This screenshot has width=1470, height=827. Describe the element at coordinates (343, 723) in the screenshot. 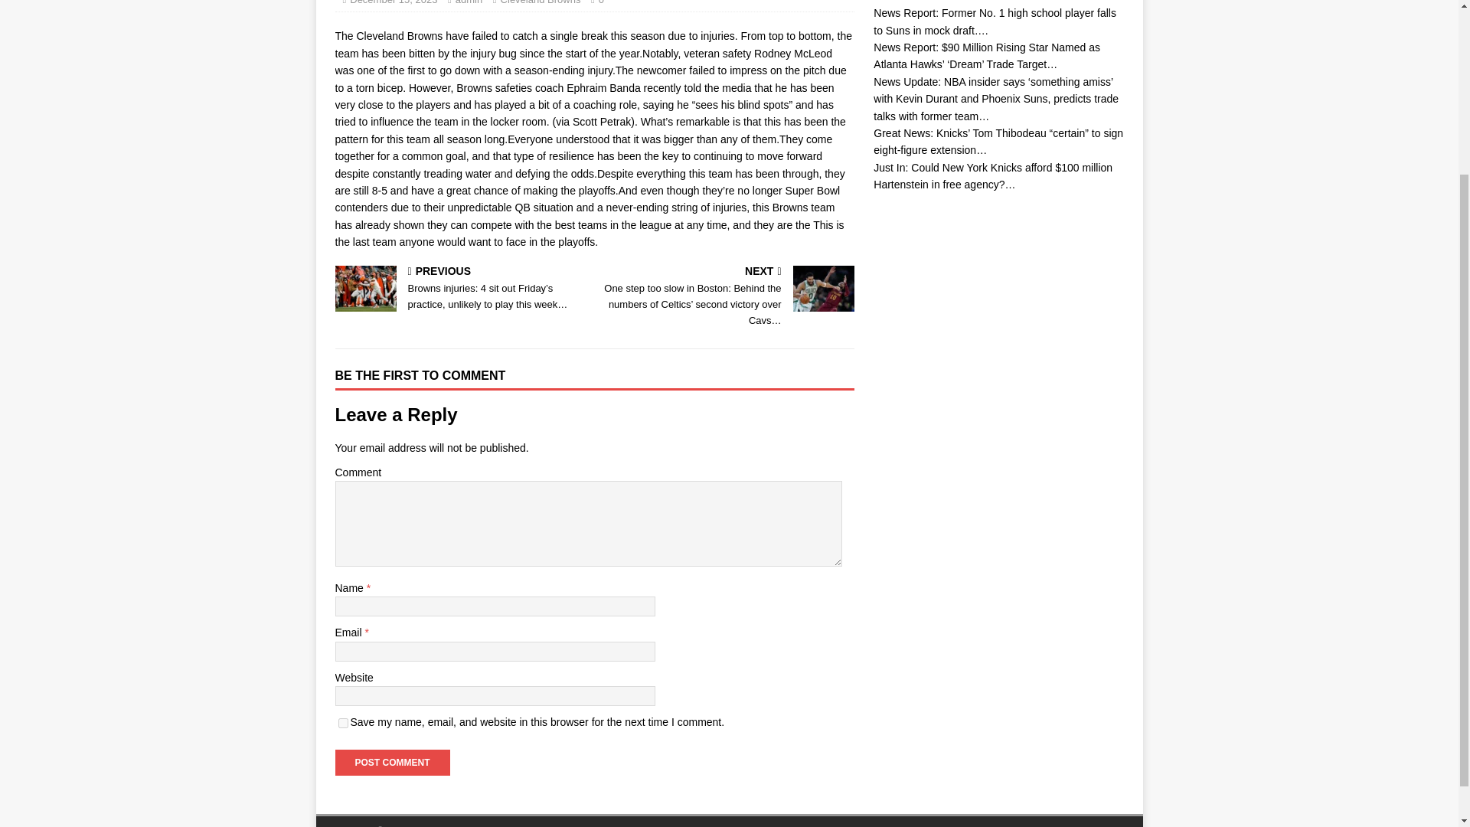

I see `yes` at that location.